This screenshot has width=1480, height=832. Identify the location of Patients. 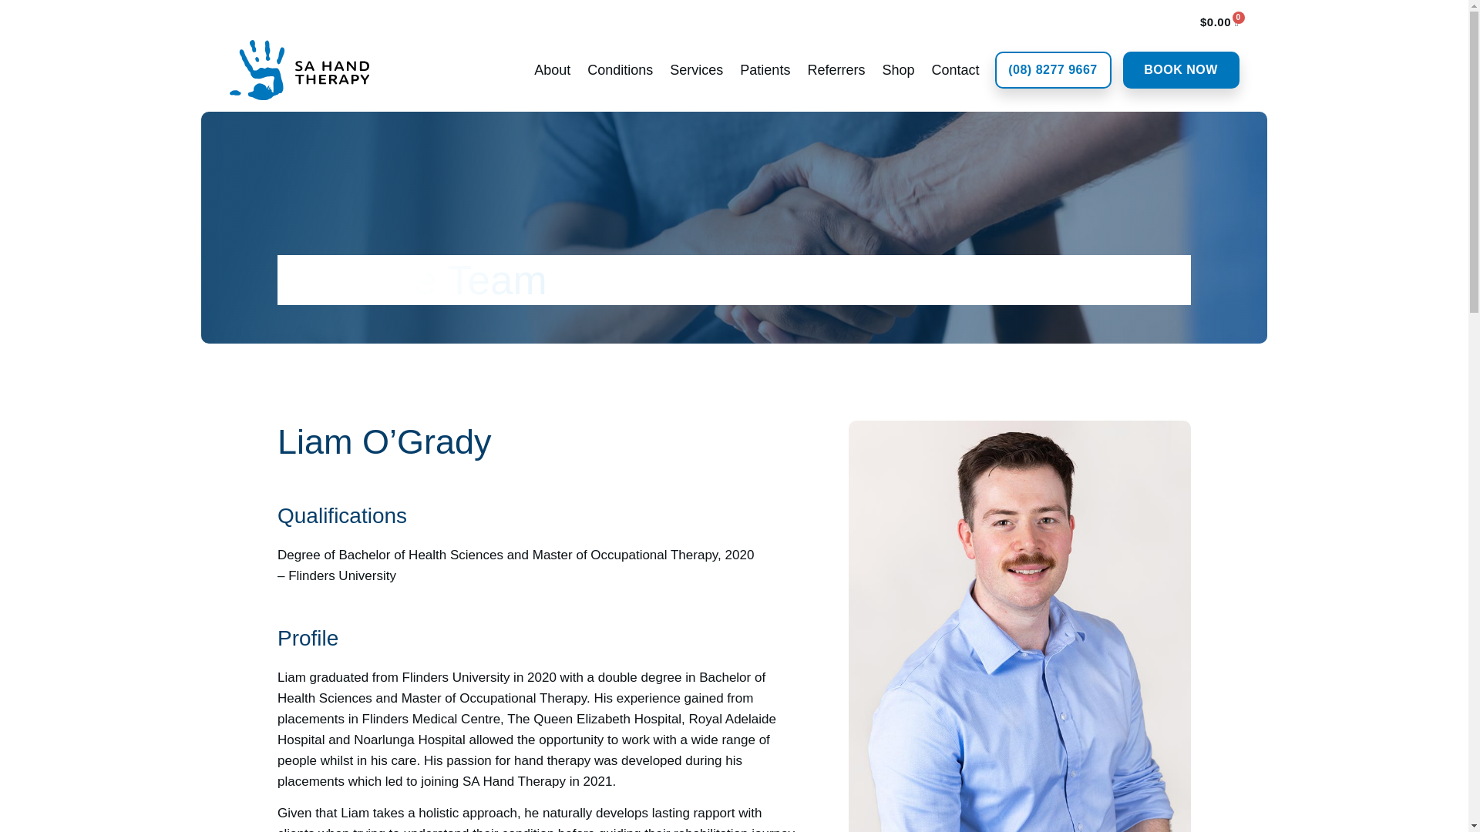
(765, 69).